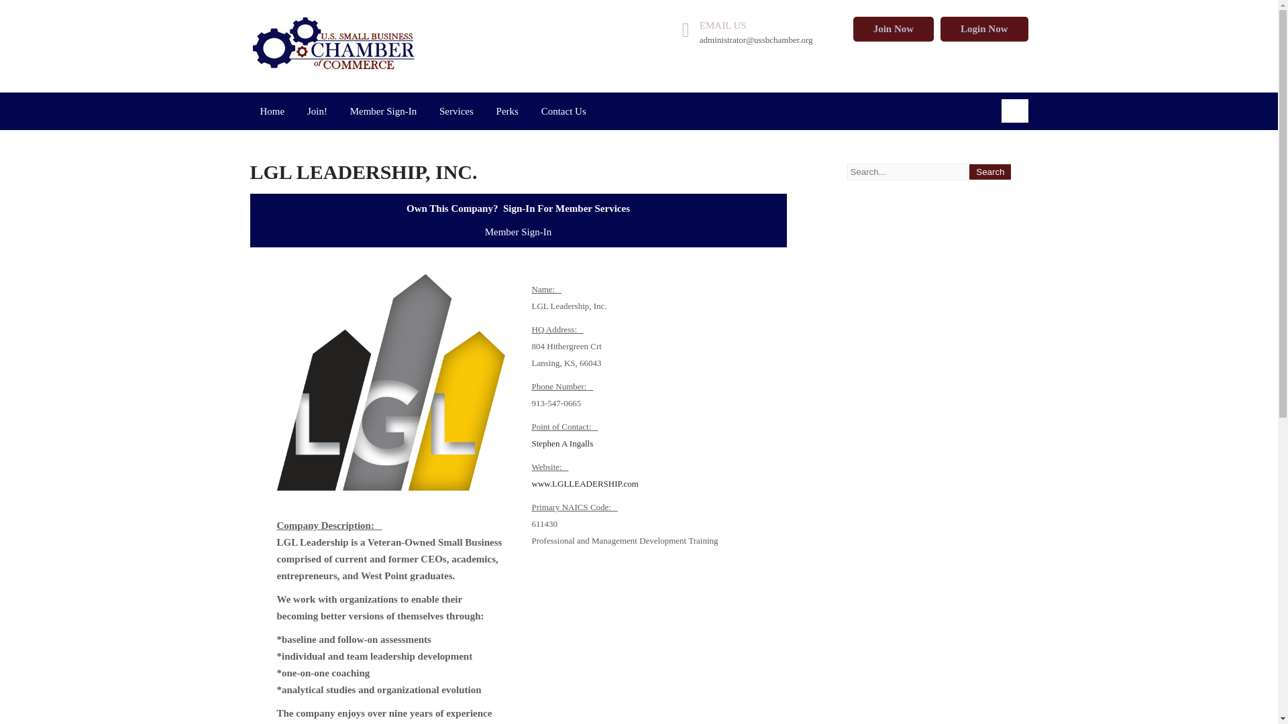 Image resolution: width=1288 pixels, height=724 pixels. Describe the element at coordinates (390, 382) in the screenshot. I see `lgllogo` at that location.